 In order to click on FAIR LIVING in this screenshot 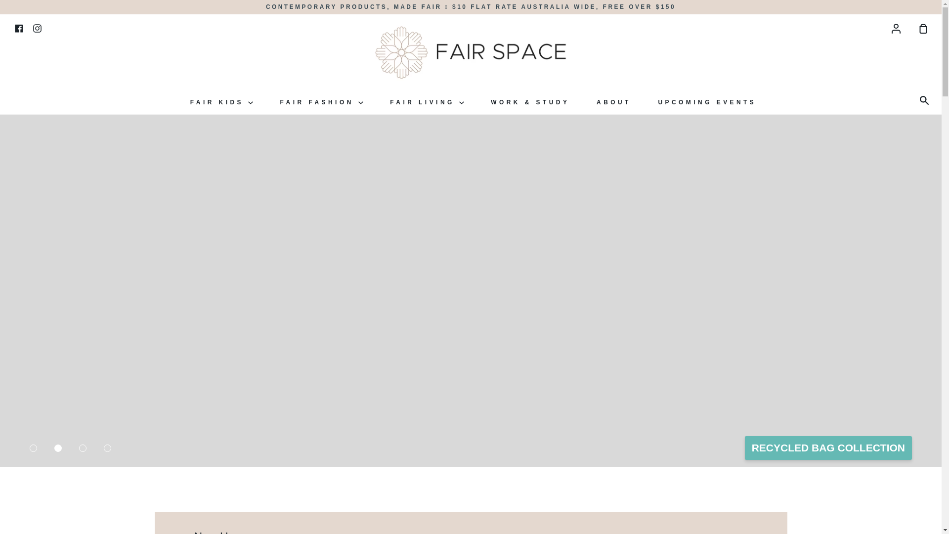, I will do `click(426, 102)`.